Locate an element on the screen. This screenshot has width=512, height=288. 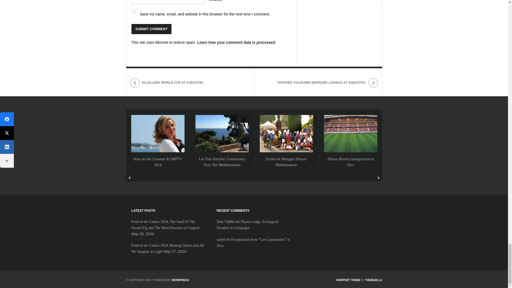
yes is located at coordinates (134, 11).